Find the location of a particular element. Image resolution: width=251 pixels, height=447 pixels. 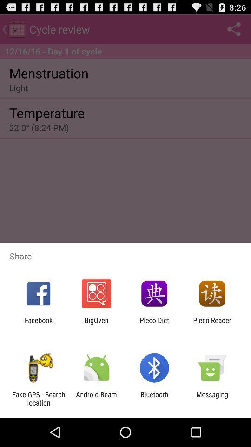

tap fake gps search app is located at coordinates (39, 399).